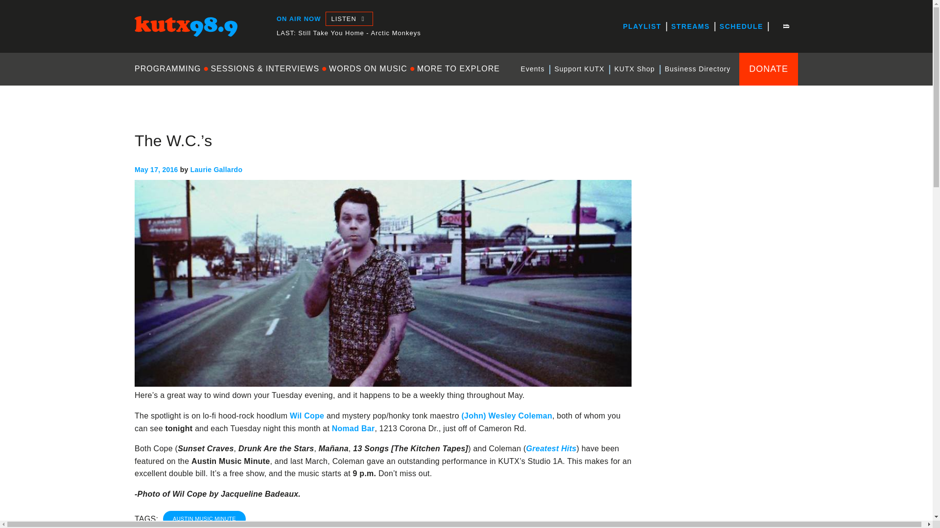 This screenshot has height=528, width=940. Describe the element at coordinates (698, 69) in the screenshot. I see `Business Directory` at that location.